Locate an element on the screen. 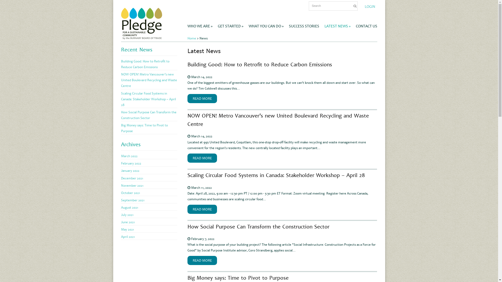  Big Money says: Time to Pivot to Purpose is located at coordinates (144, 128).